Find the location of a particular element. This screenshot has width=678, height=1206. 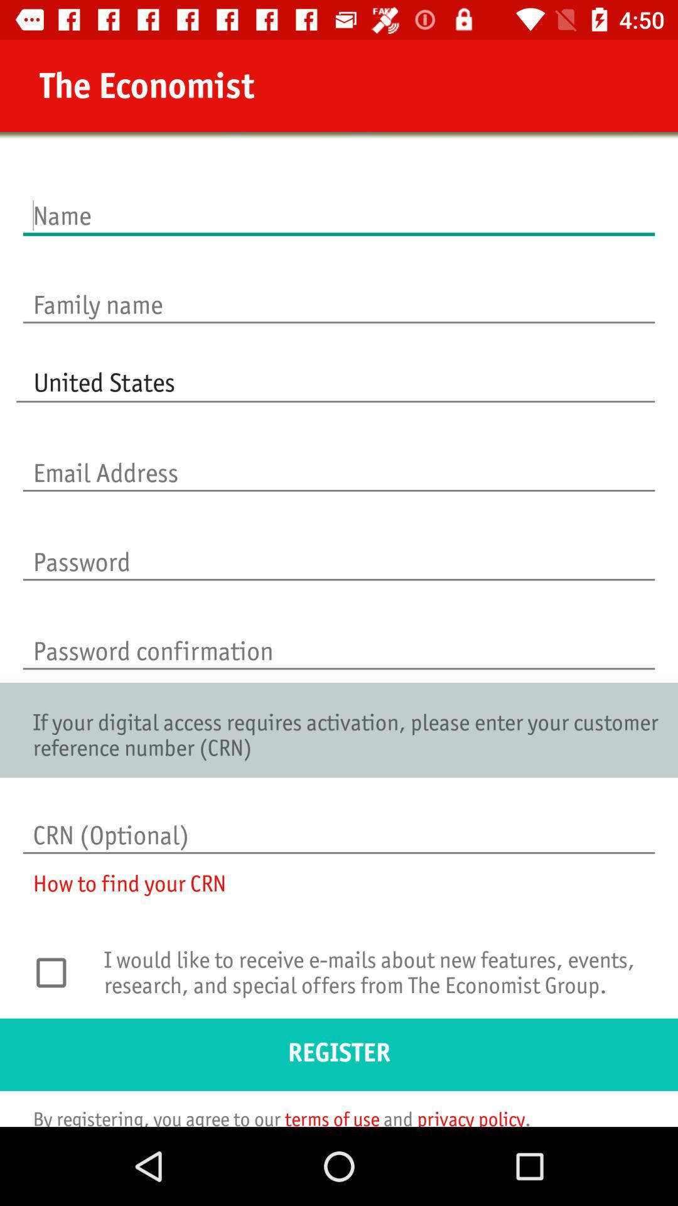

press the icon below register icon is located at coordinates (274, 1117).